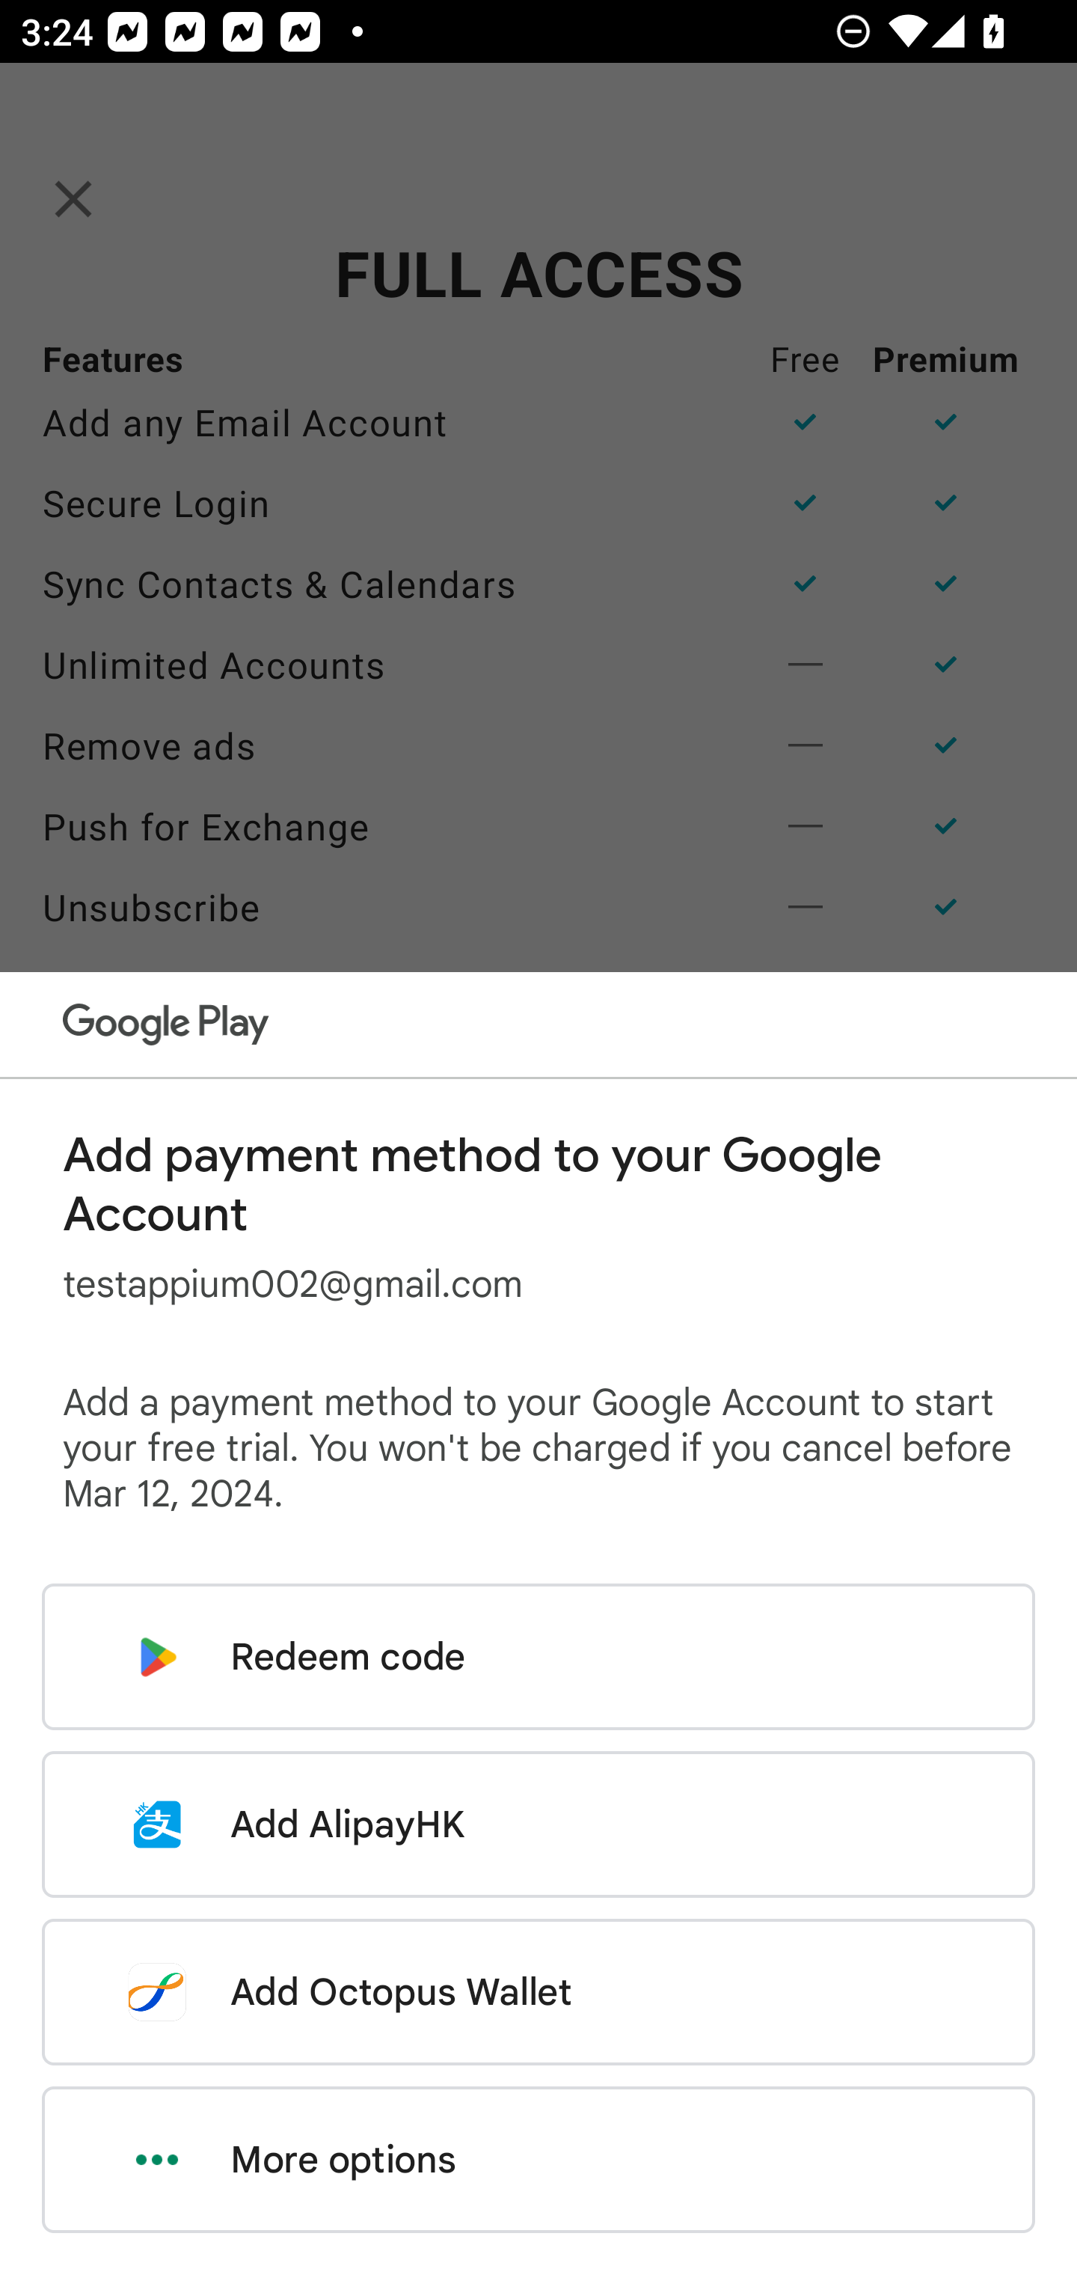  I want to click on Add Octopus Wallet, so click(538, 1991).